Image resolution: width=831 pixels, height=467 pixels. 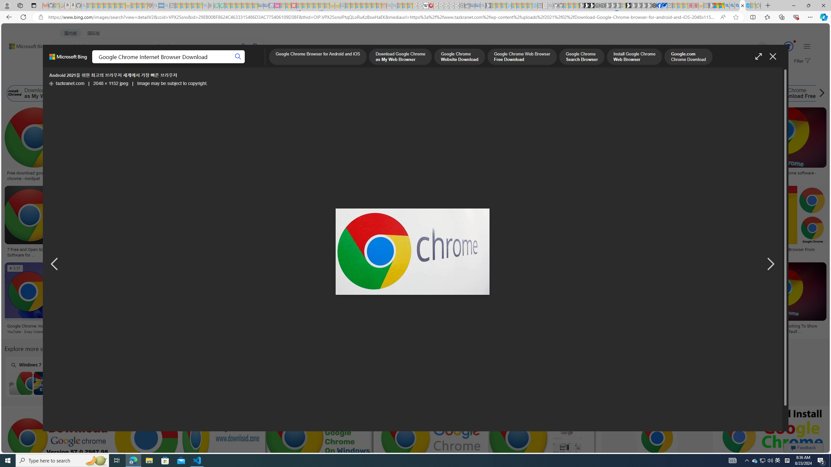 I want to click on 3:37, so click(x=15, y=269).